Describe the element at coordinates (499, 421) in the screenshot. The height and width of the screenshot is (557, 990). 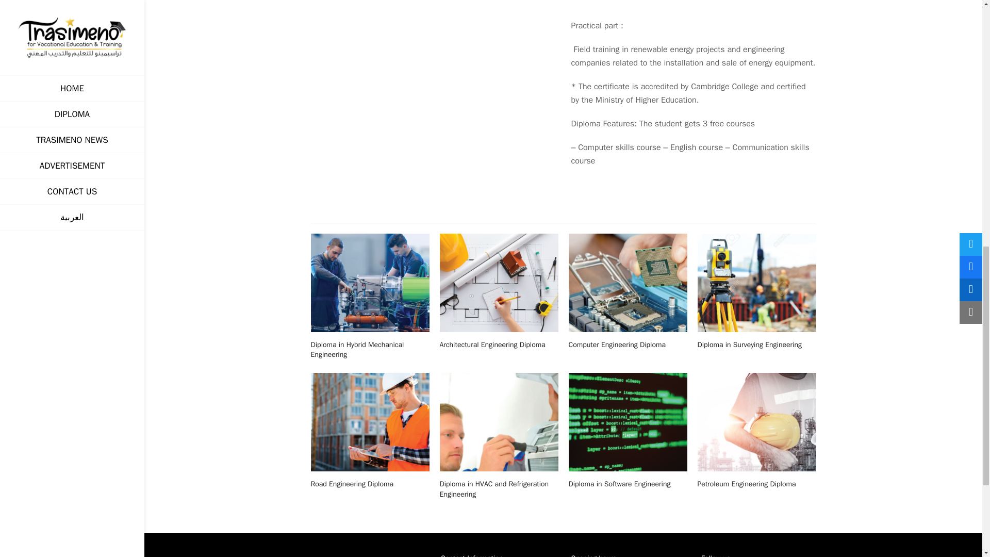
I see `Diploma in HVAC and Refrigeration Engineering` at that location.